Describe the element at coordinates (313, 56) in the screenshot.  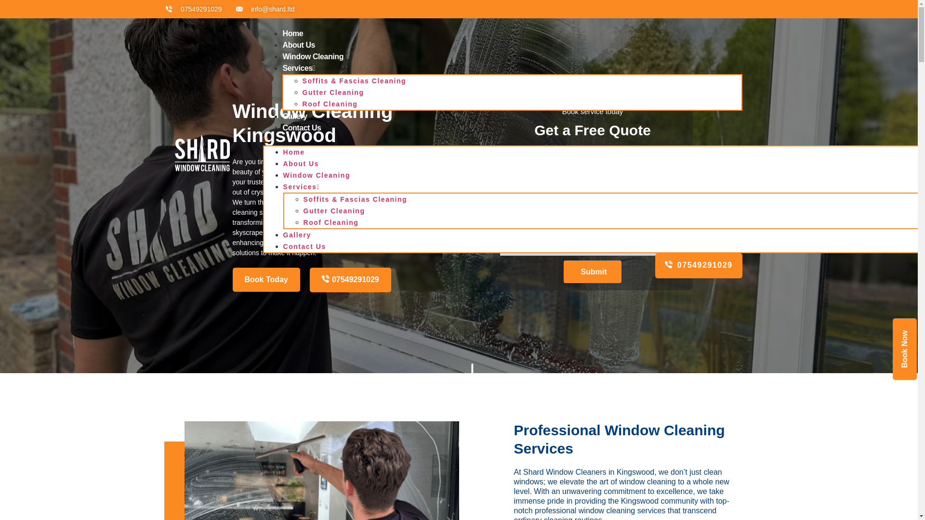
I see `Window Cleaning` at that location.